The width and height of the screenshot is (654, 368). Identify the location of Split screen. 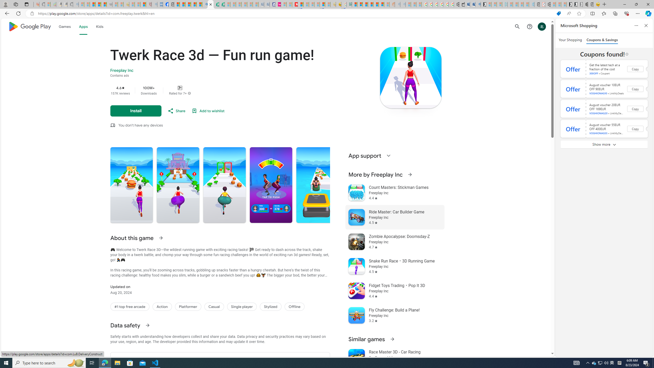
(592, 13).